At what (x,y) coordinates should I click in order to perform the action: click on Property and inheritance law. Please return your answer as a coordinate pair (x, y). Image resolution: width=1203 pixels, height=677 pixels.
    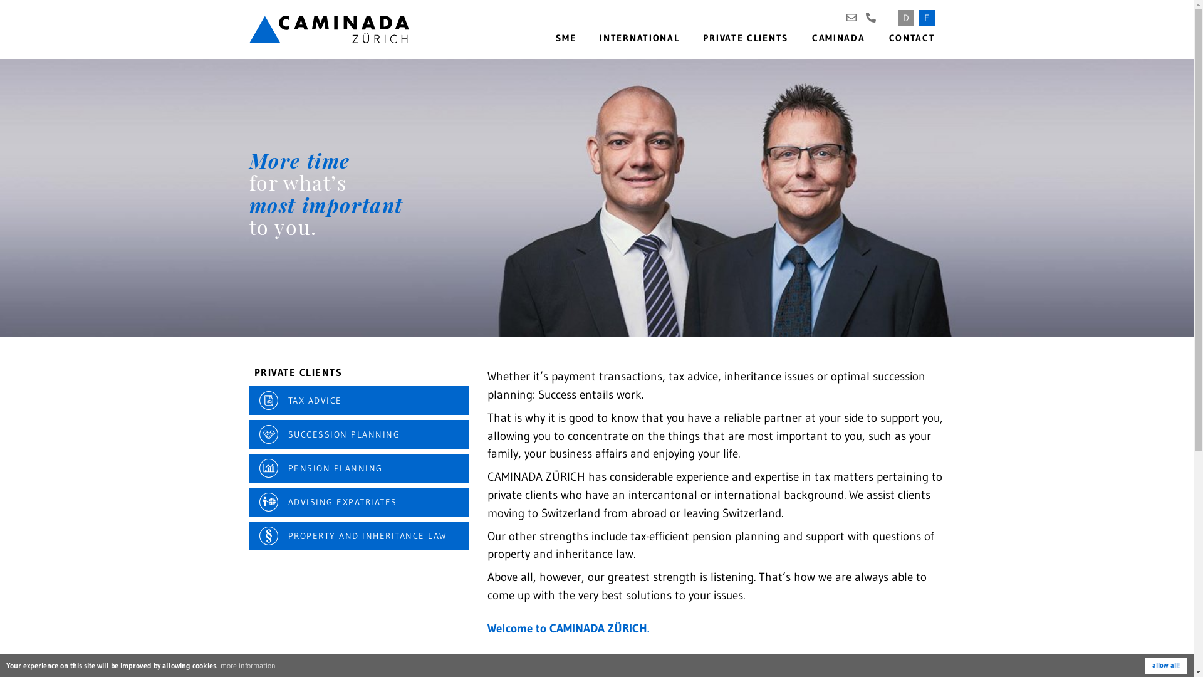
    Looking at the image, I should click on (269, 536).